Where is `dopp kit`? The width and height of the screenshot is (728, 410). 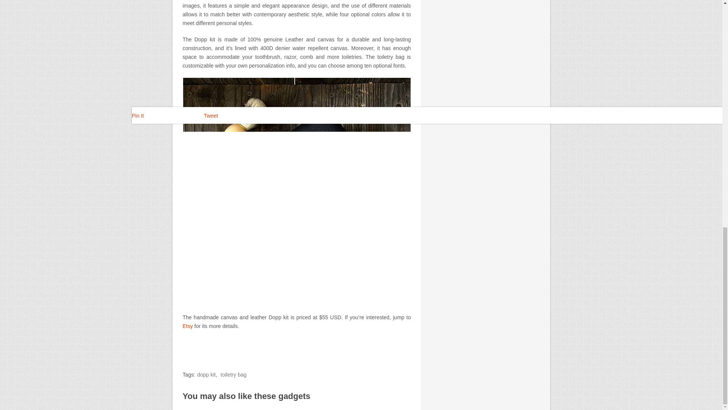
dopp kit is located at coordinates (206, 374).